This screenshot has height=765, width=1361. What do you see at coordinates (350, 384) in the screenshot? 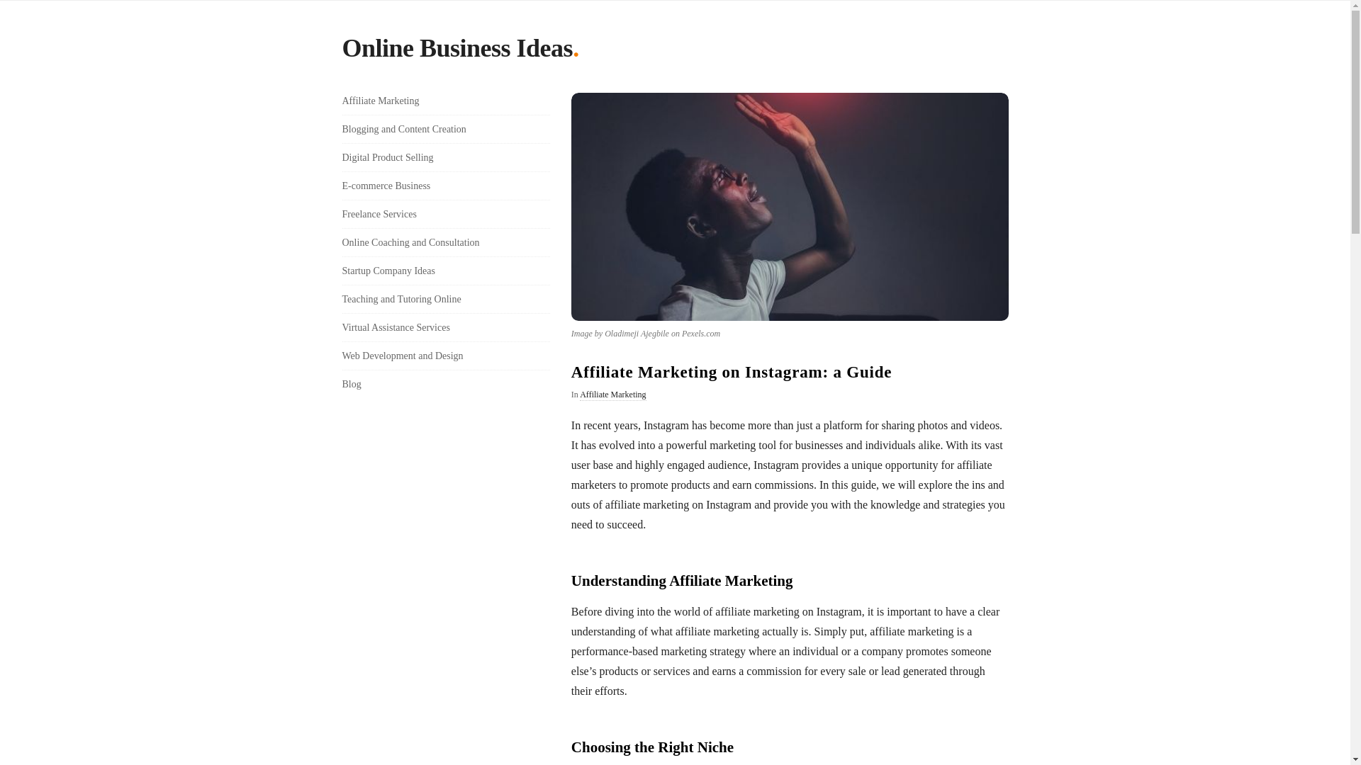
I see `Blog` at bounding box center [350, 384].